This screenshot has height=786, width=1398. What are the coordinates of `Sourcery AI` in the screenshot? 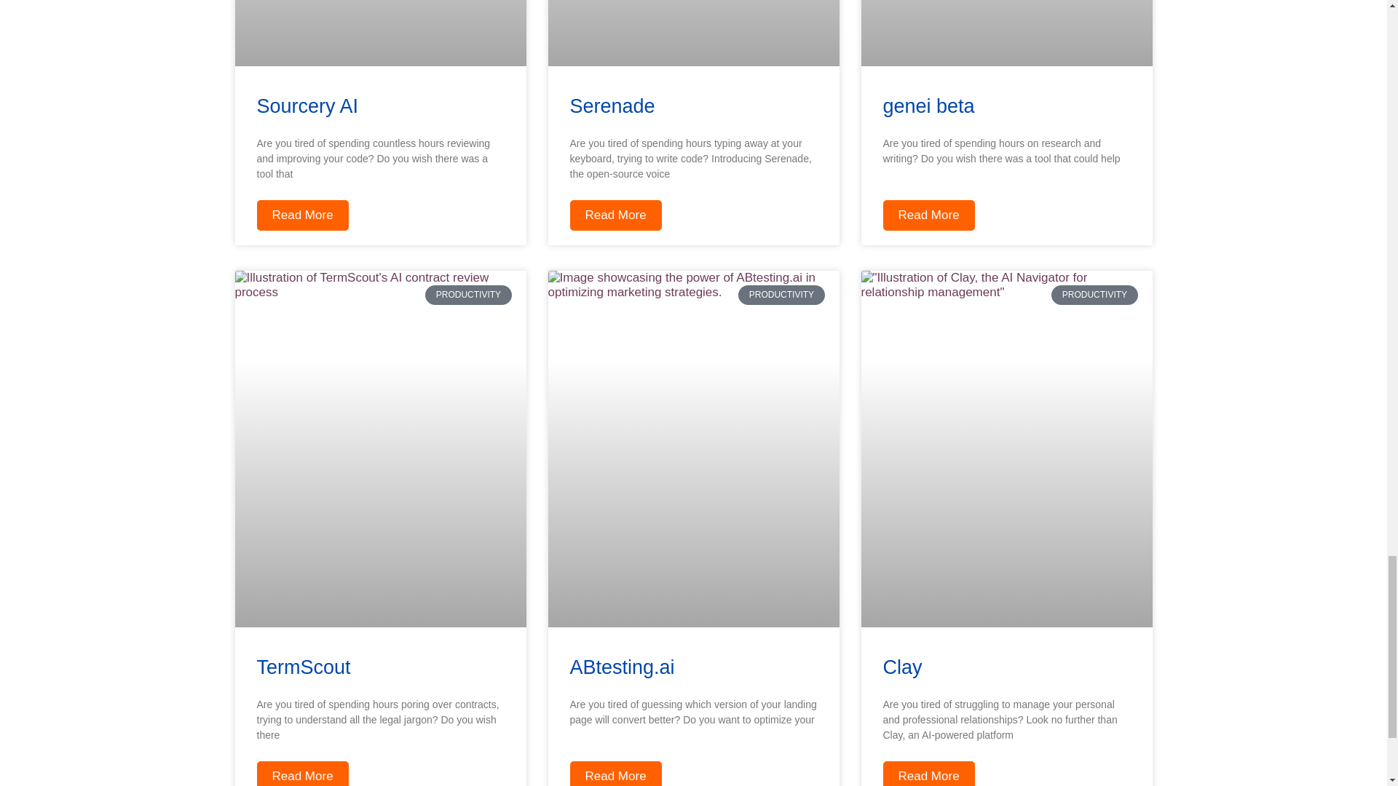 It's located at (307, 106).